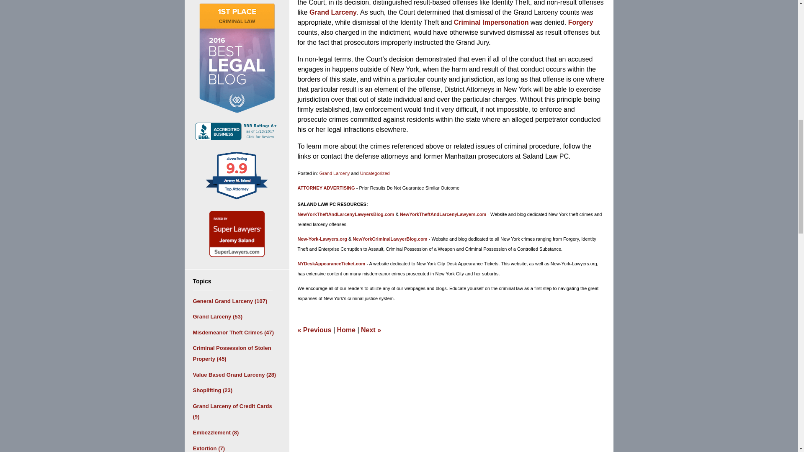 The height and width of the screenshot is (452, 804). What do you see at coordinates (492, 22) in the screenshot?
I see `Criminal Impersonation` at bounding box center [492, 22].